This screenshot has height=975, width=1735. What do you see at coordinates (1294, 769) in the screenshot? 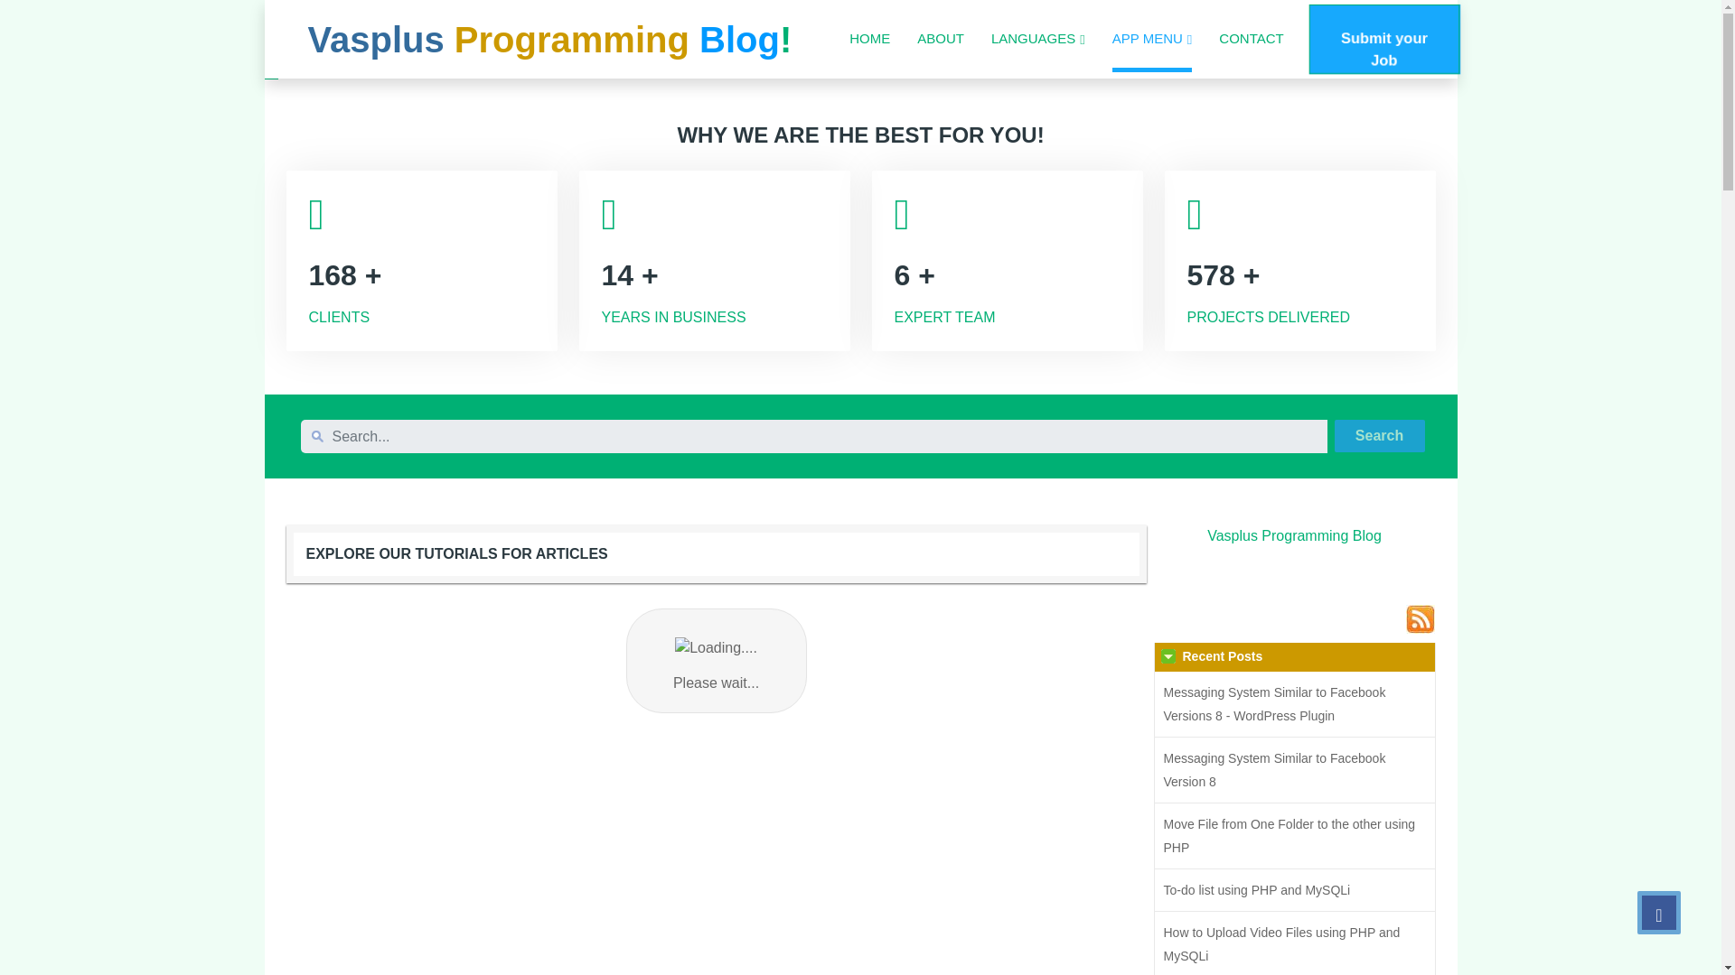
I see `Messaging System Similar to Facebook Version 8` at bounding box center [1294, 769].